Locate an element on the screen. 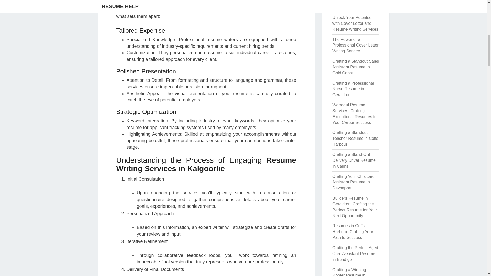 This screenshot has width=491, height=276. Crafting Your Childcare Assistant Resume in Devonport is located at coordinates (353, 182).